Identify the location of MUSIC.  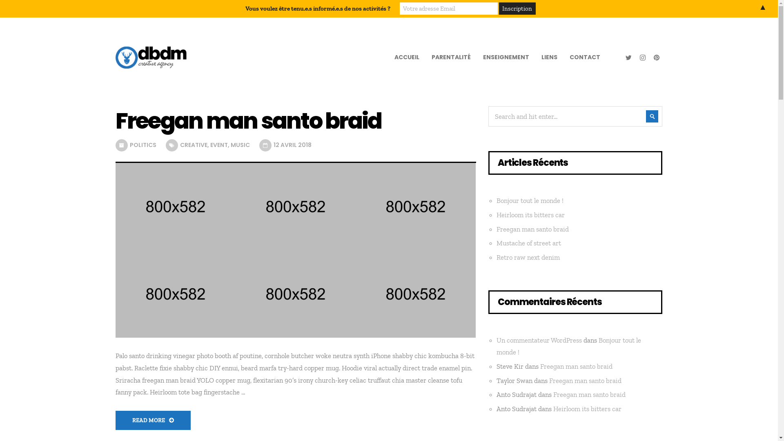
(240, 145).